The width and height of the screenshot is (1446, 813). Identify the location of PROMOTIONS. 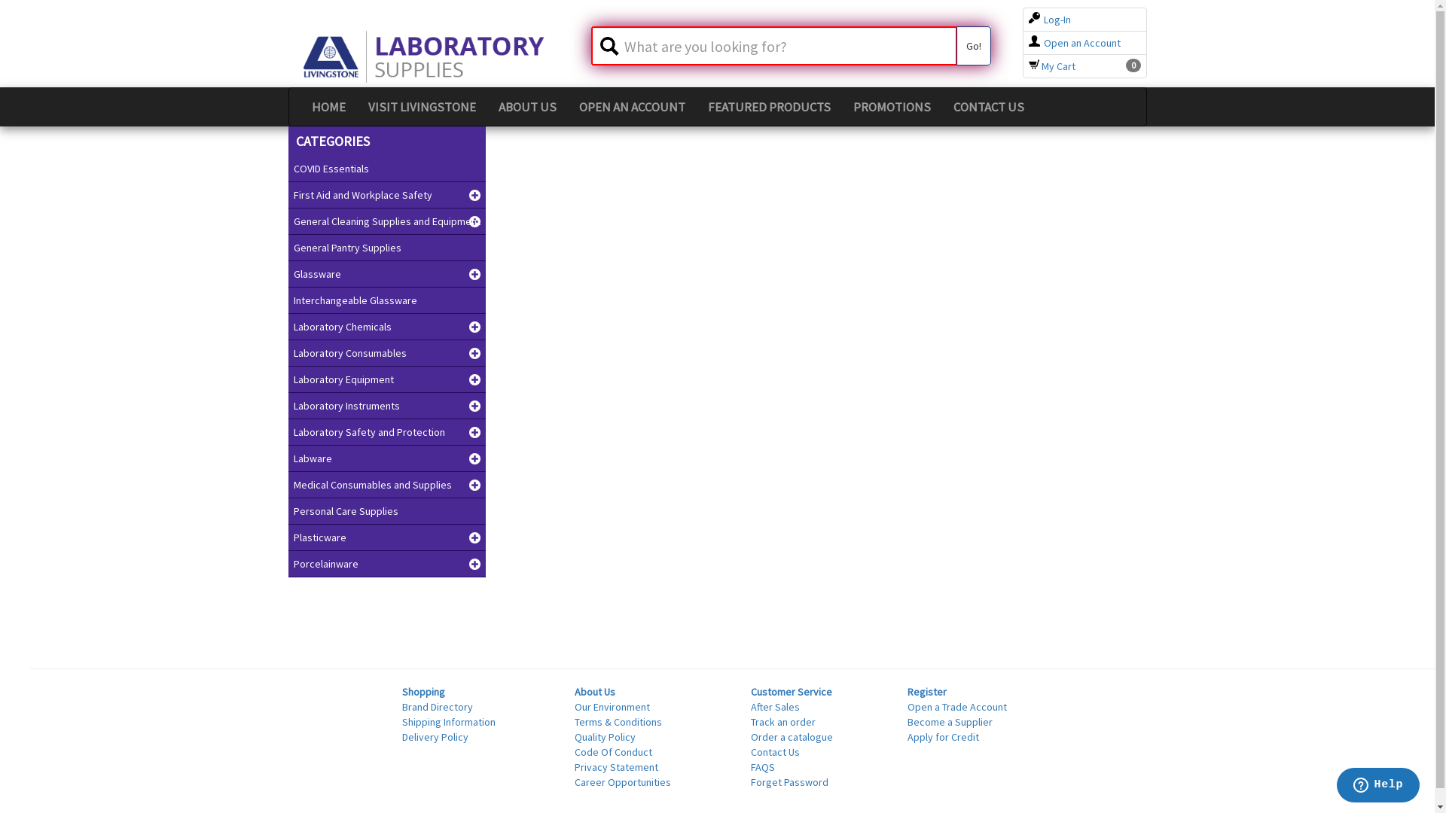
(892, 107).